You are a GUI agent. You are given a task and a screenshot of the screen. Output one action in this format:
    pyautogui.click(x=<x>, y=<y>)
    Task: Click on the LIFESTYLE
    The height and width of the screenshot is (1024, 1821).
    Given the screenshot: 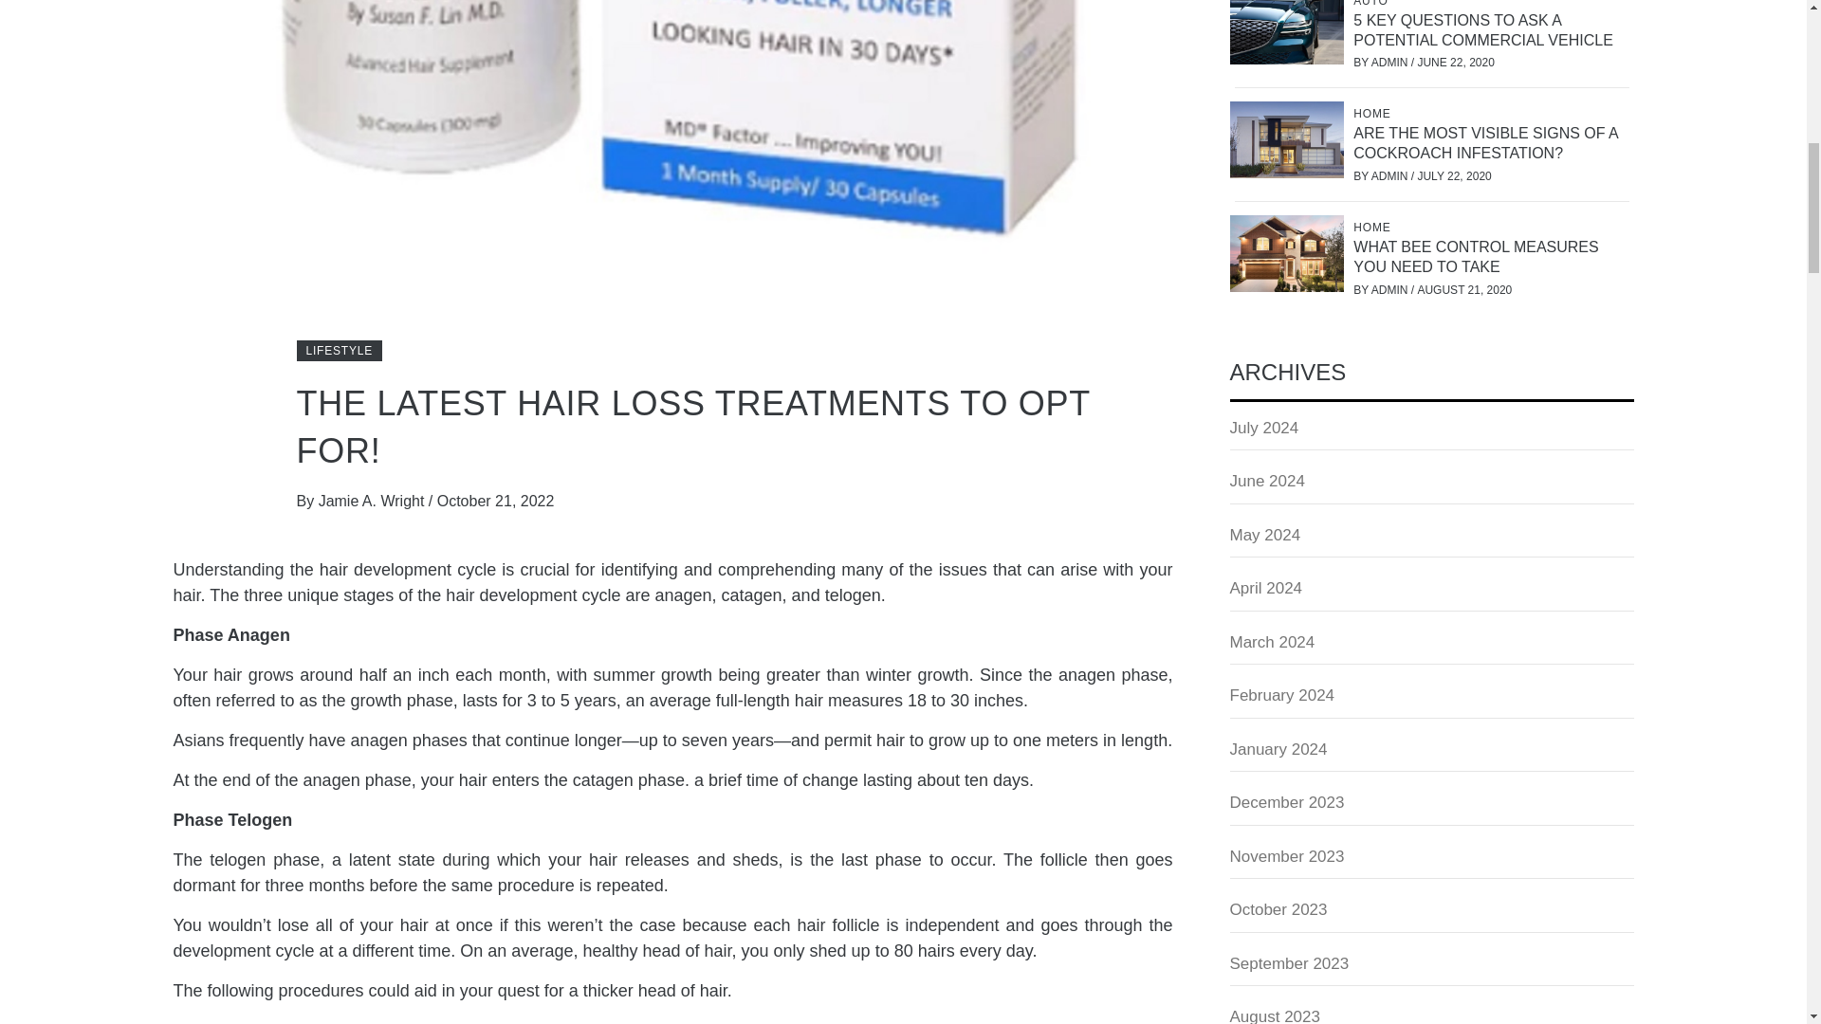 What is the action you would take?
    pyautogui.click(x=339, y=351)
    